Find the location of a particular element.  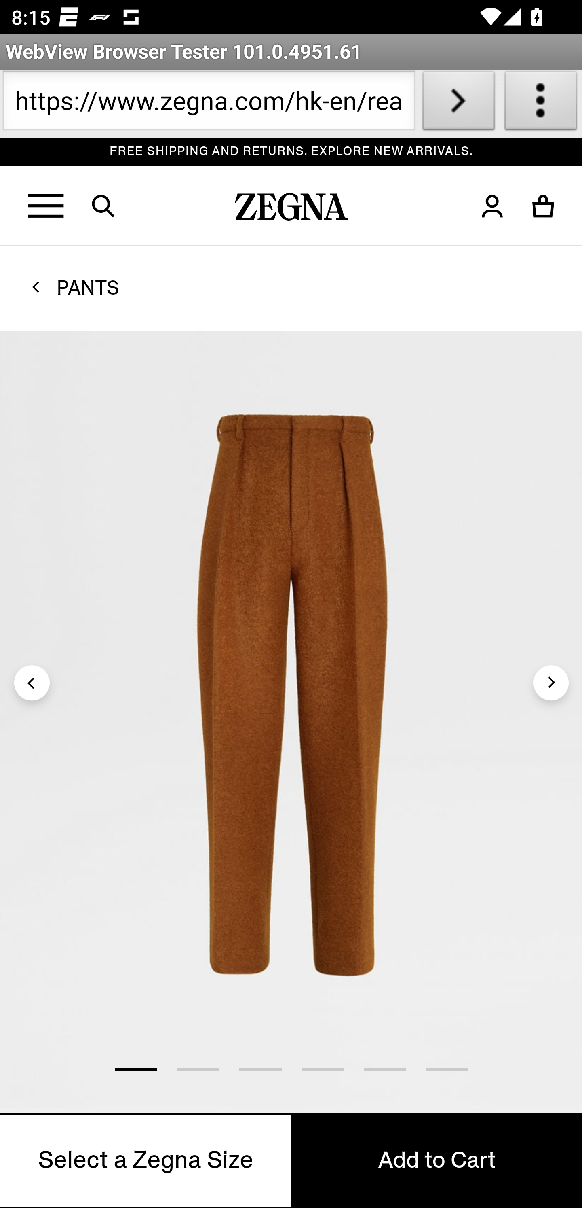

Load URL is located at coordinates (458, 104).